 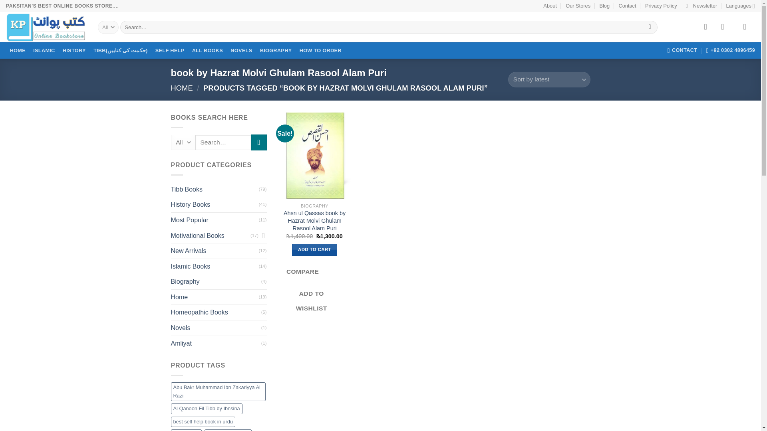 What do you see at coordinates (747, 26) in the screenshot?
I see `Cart` at bounding box center [747, 26].